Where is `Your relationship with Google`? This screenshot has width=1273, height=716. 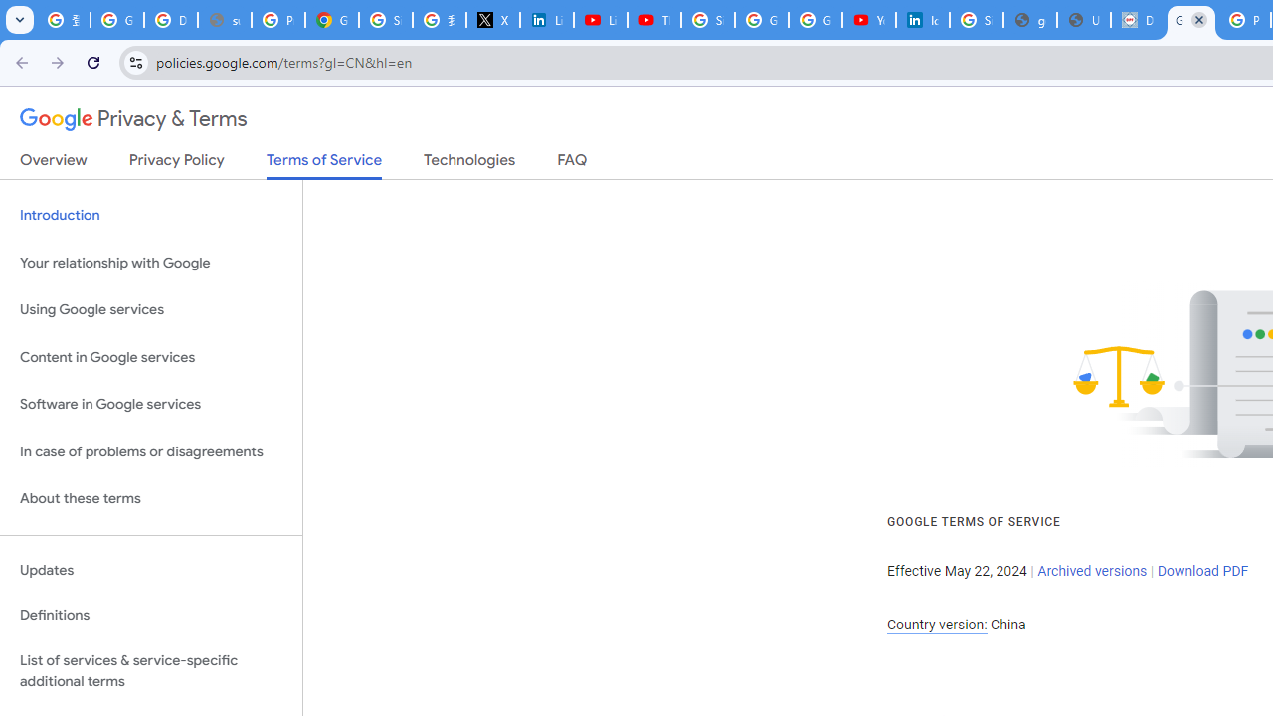
Your relationship with Google is located at coordinates (151, 263).